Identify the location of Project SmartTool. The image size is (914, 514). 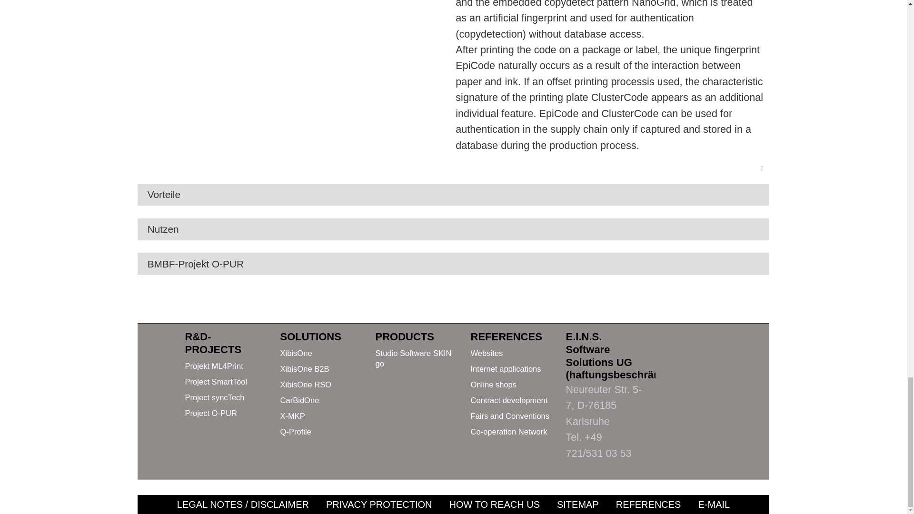
(215, 382).